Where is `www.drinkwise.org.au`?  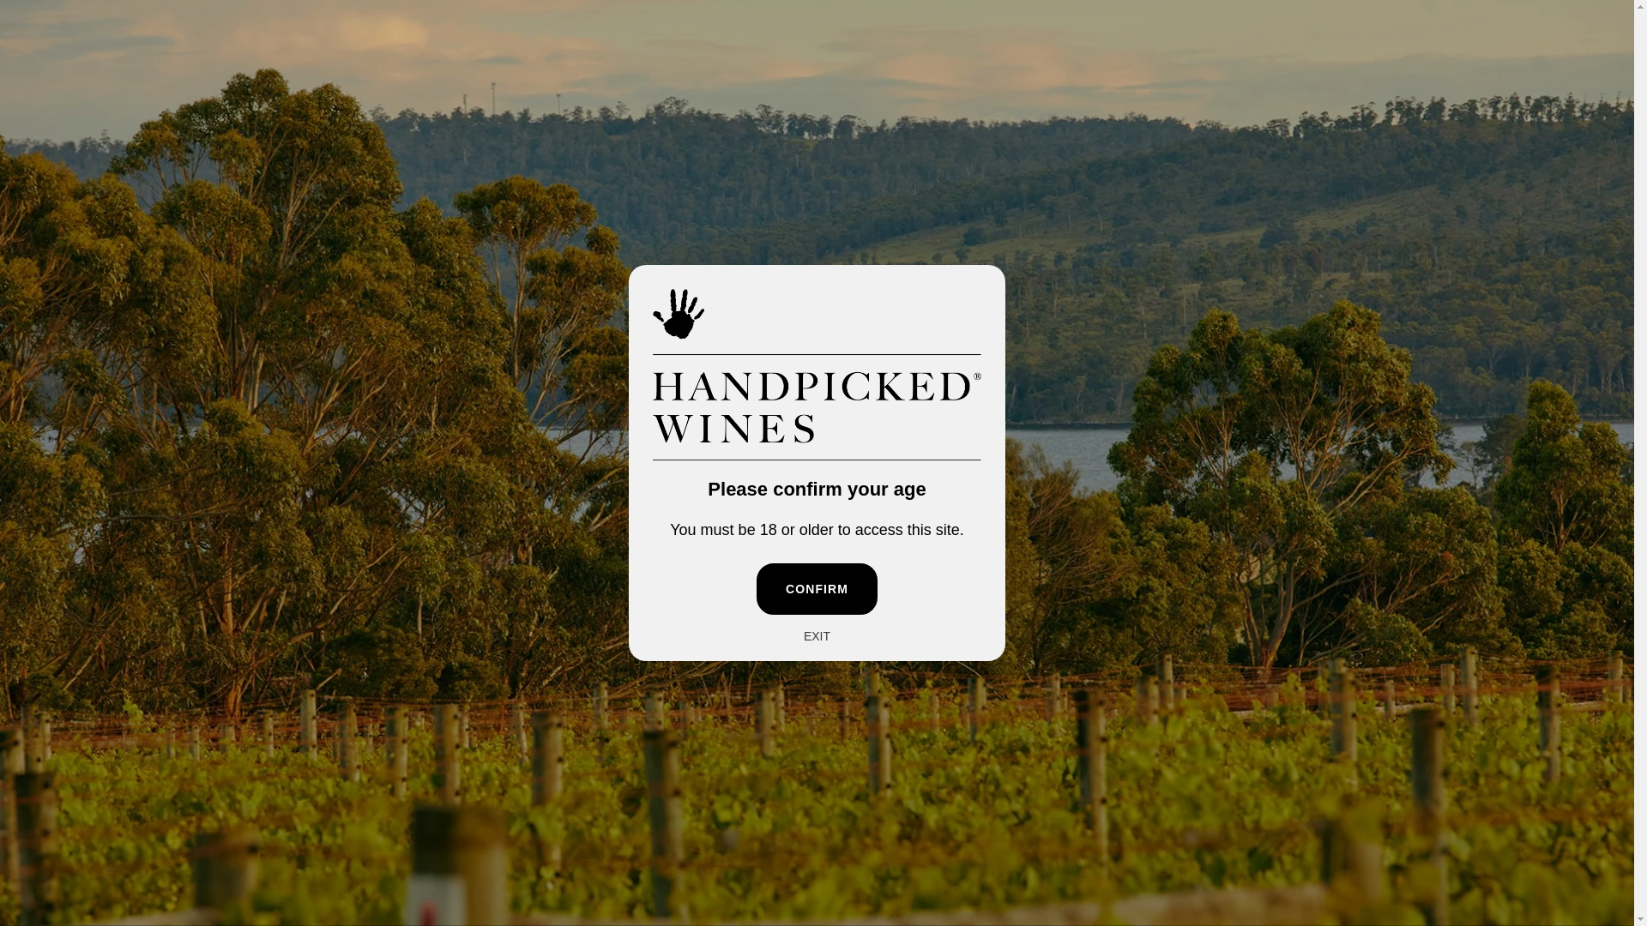
www.drinkwise.org.au is located at coordinates (164, 763).